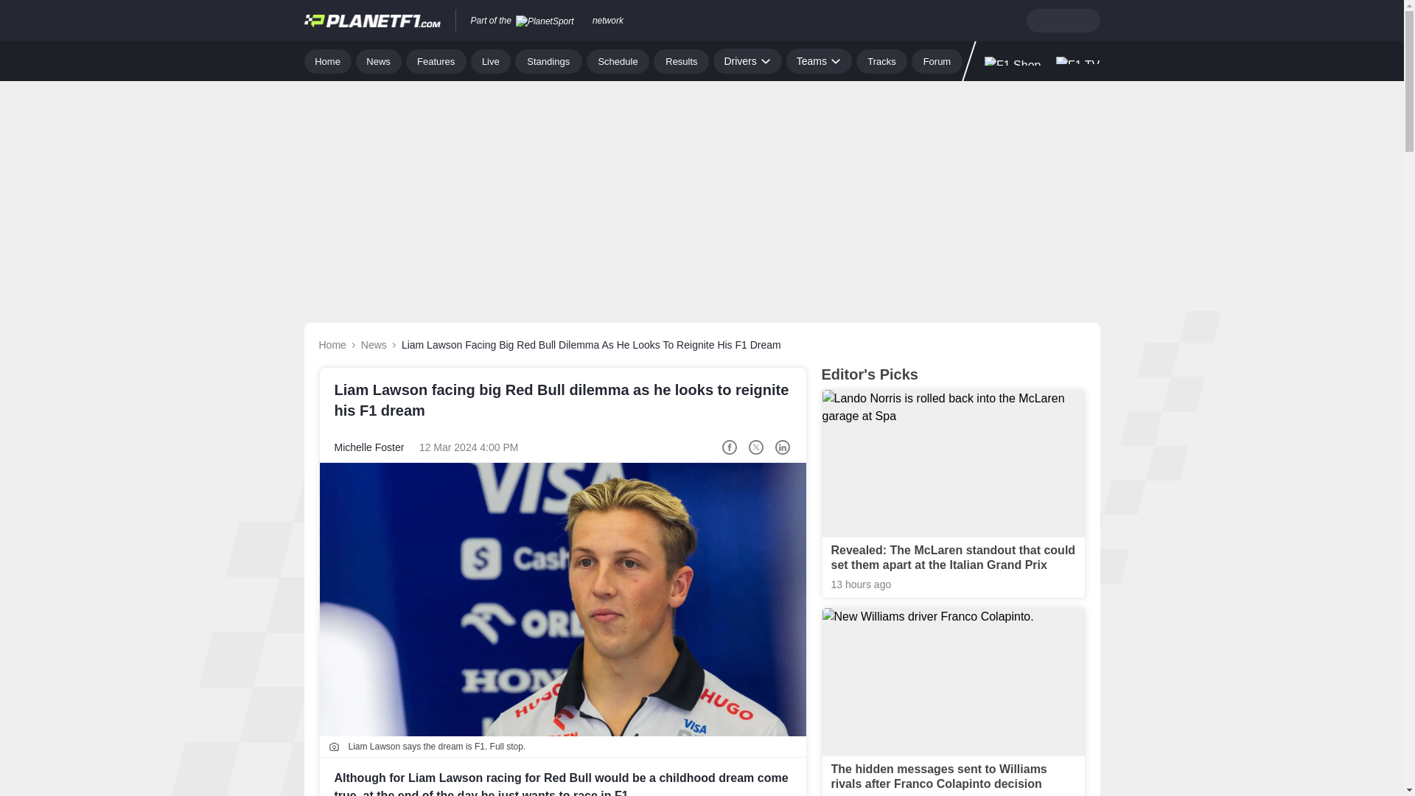 The width and height of the screenshot is (1415, 796). I want to click on Home, so click(327, 60).